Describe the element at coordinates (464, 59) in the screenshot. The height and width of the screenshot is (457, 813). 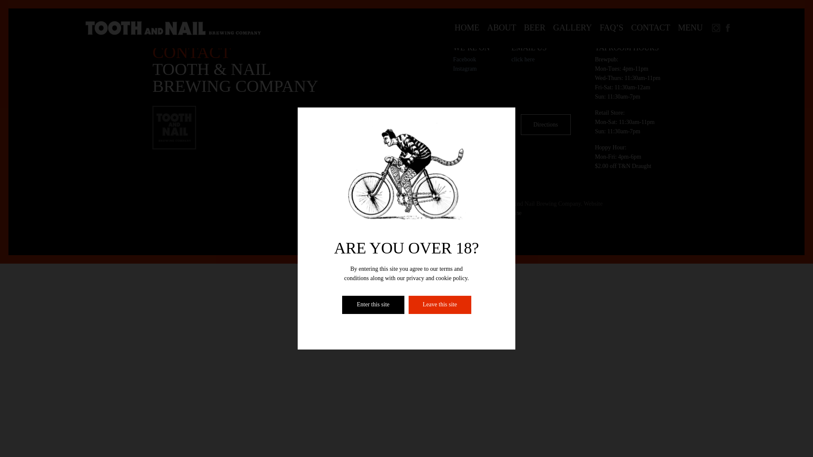
I see `Facebook` at that location.